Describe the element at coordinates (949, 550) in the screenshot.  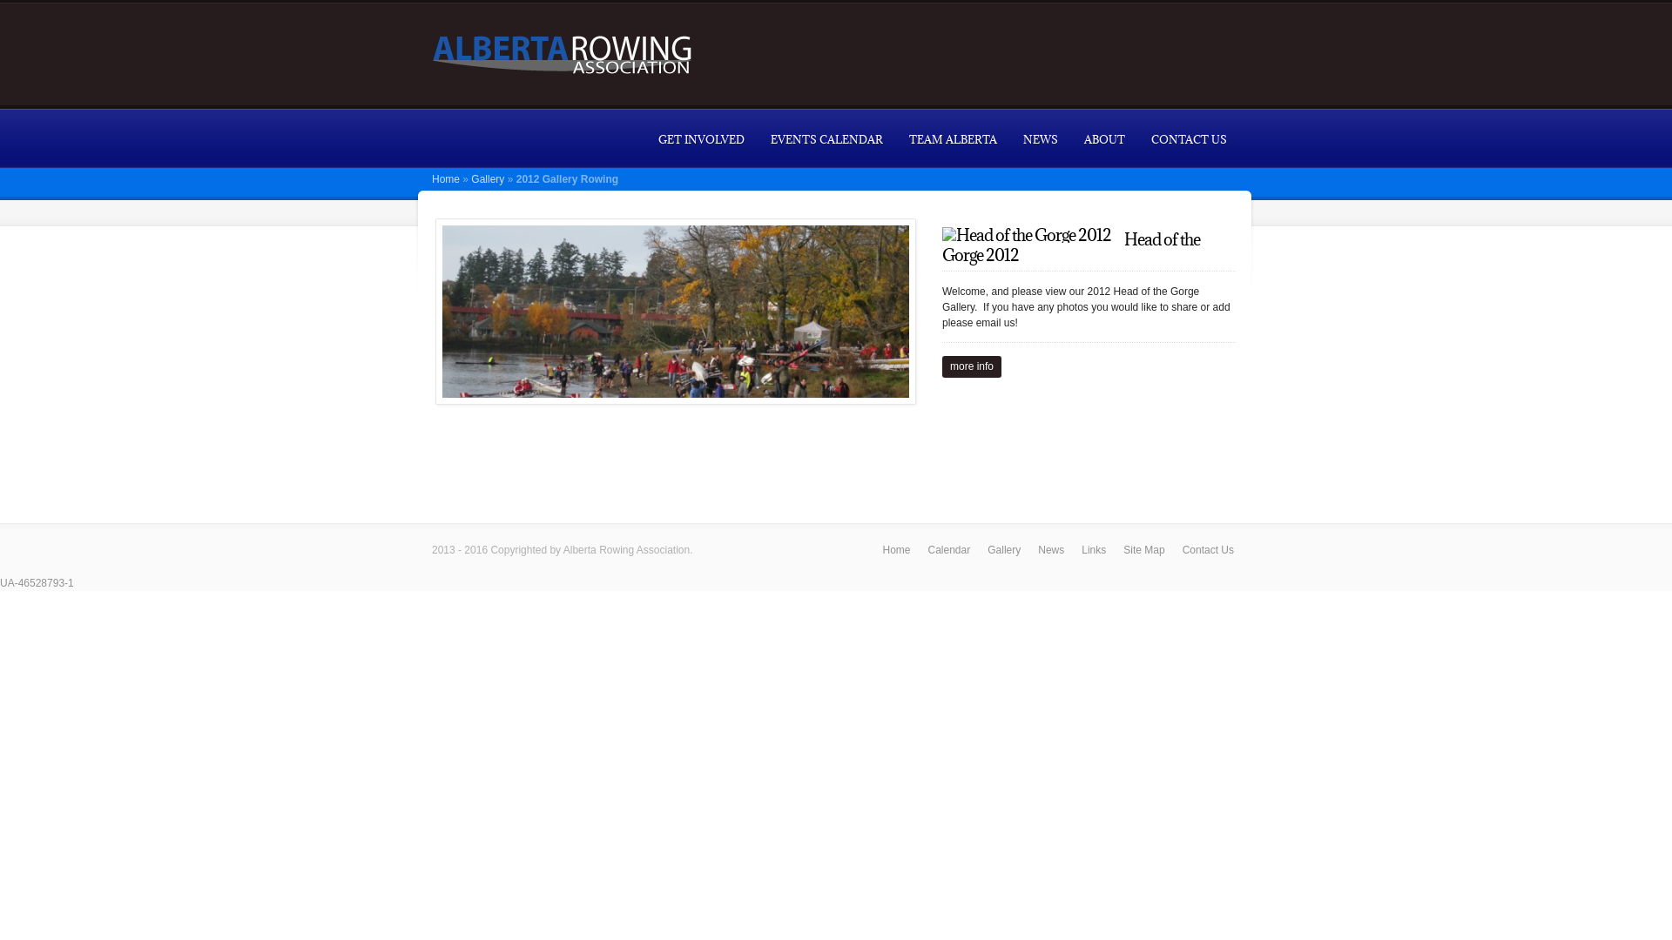
I see `Calendar` at that location.